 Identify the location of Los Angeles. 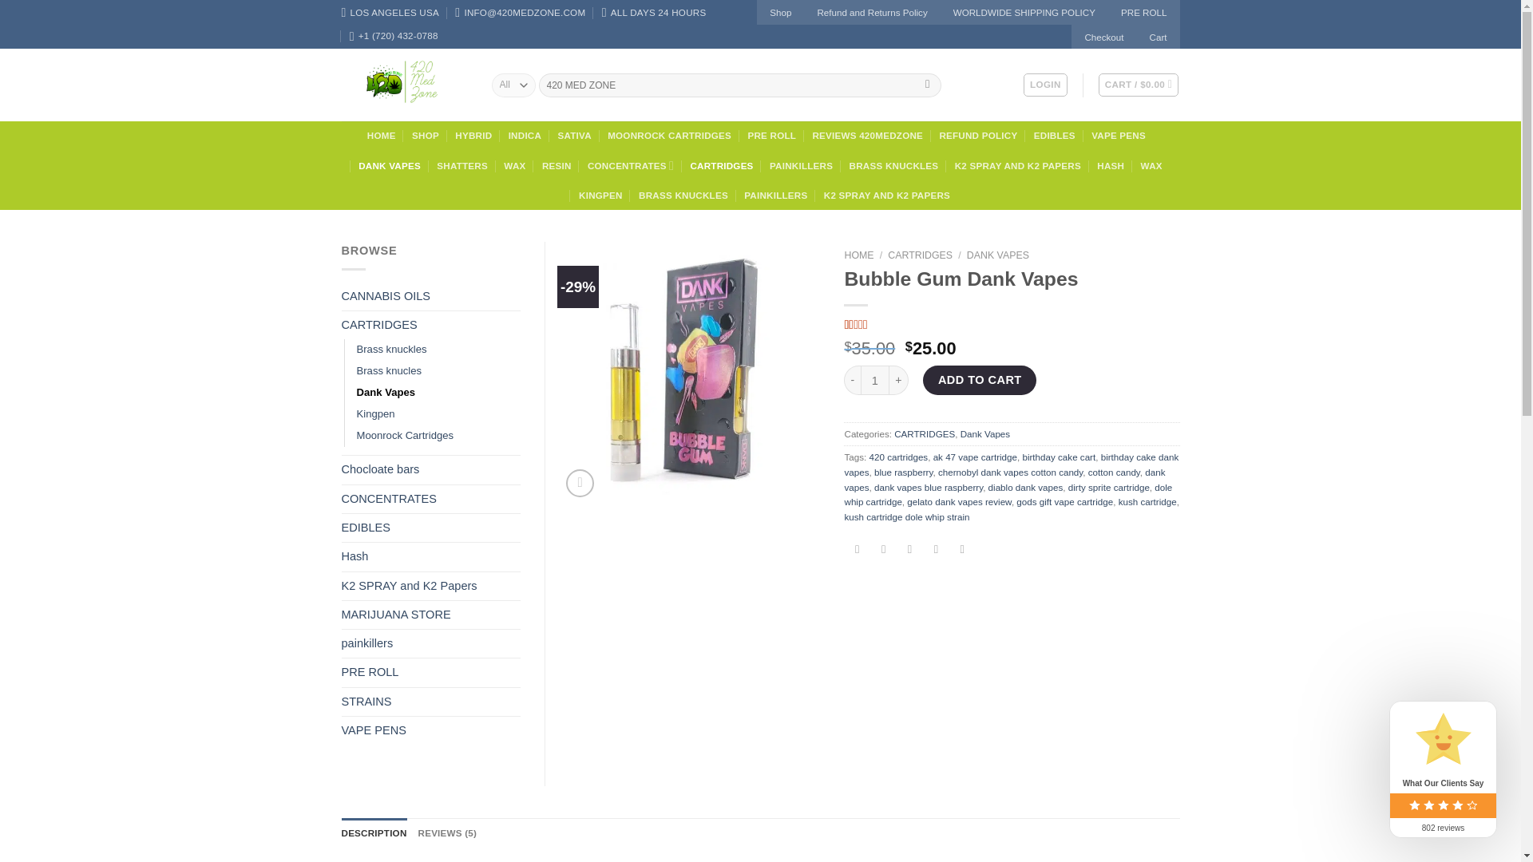
(390, 13).